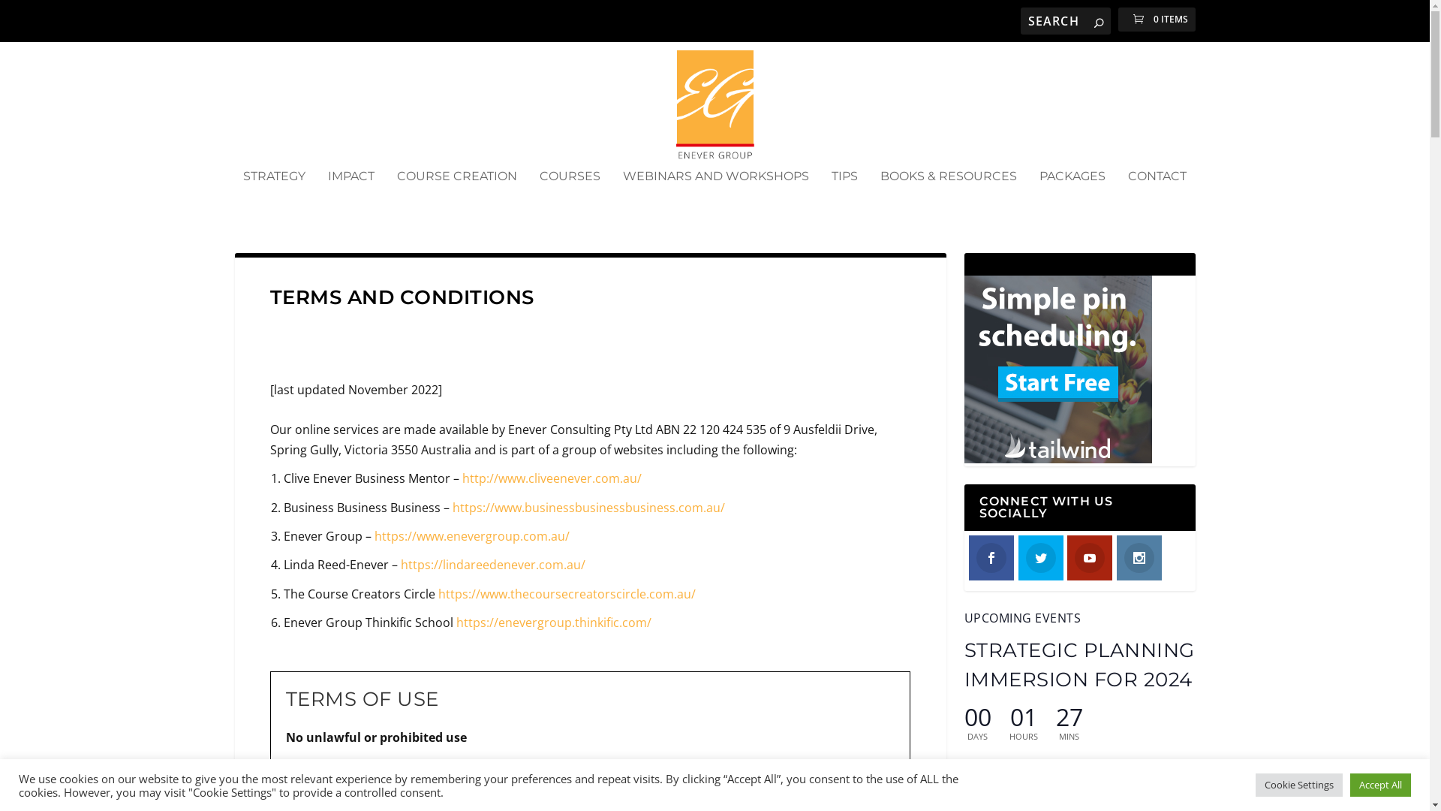 The width and height of the screenshot is (1441, 811). I want to click on Cookie Settings, so click(1299, 785).